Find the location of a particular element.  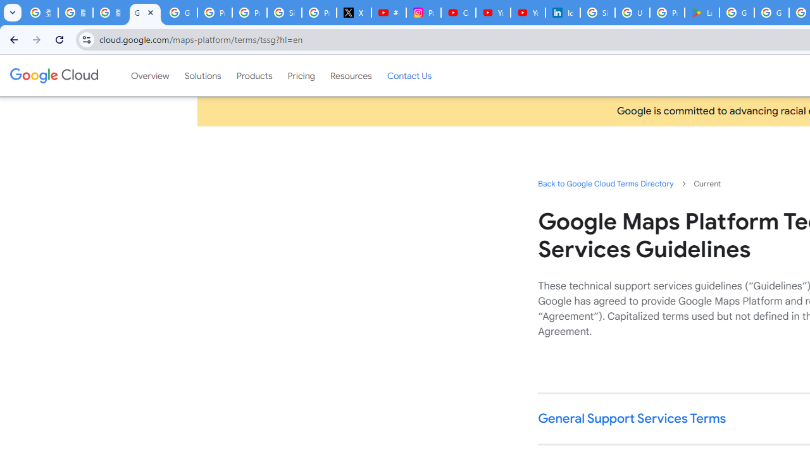

#nbabasketballhighlights - YouTube is located at coordinates (389, 13).